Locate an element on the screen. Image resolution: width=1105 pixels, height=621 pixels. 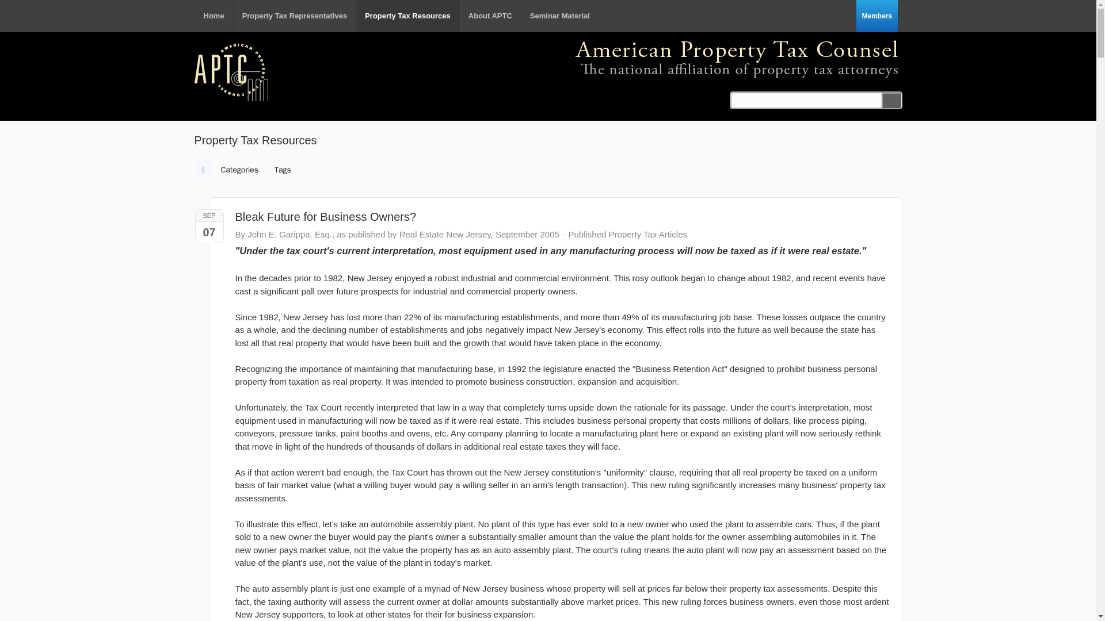
Bleak Future for Business Owners? is located at coordinates (325, 216).